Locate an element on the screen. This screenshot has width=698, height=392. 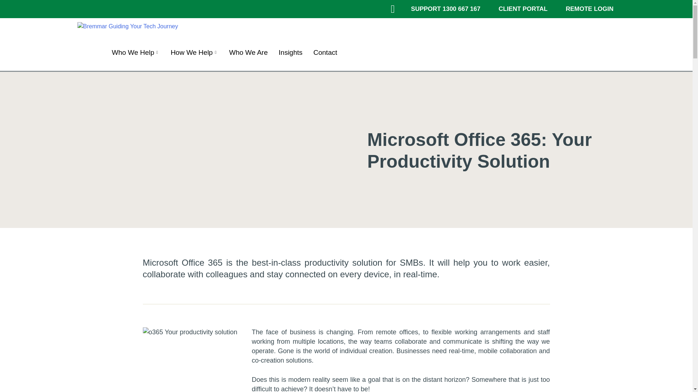
CLIENT PORTAL is located at coordinates (523, 9).